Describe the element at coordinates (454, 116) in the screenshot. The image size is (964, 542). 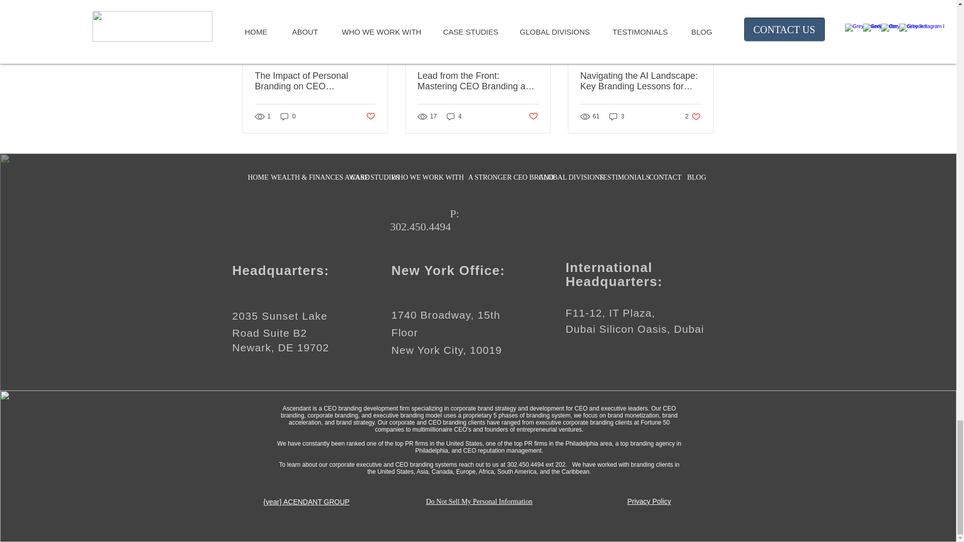
I see `4` at that location.